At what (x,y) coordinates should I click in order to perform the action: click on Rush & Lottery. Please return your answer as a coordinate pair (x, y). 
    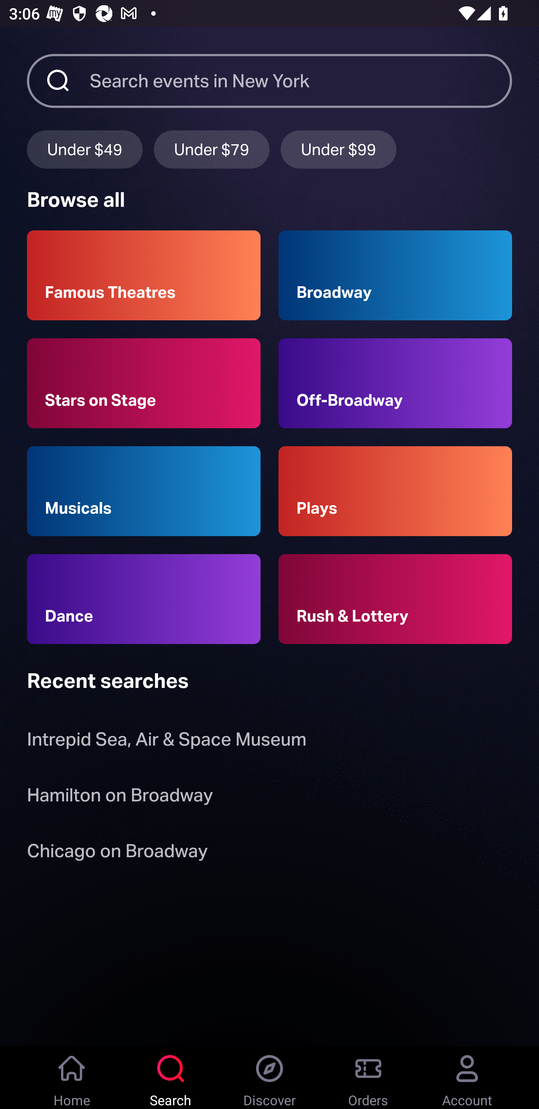
    Looking at the image, I should click on (395, 599).